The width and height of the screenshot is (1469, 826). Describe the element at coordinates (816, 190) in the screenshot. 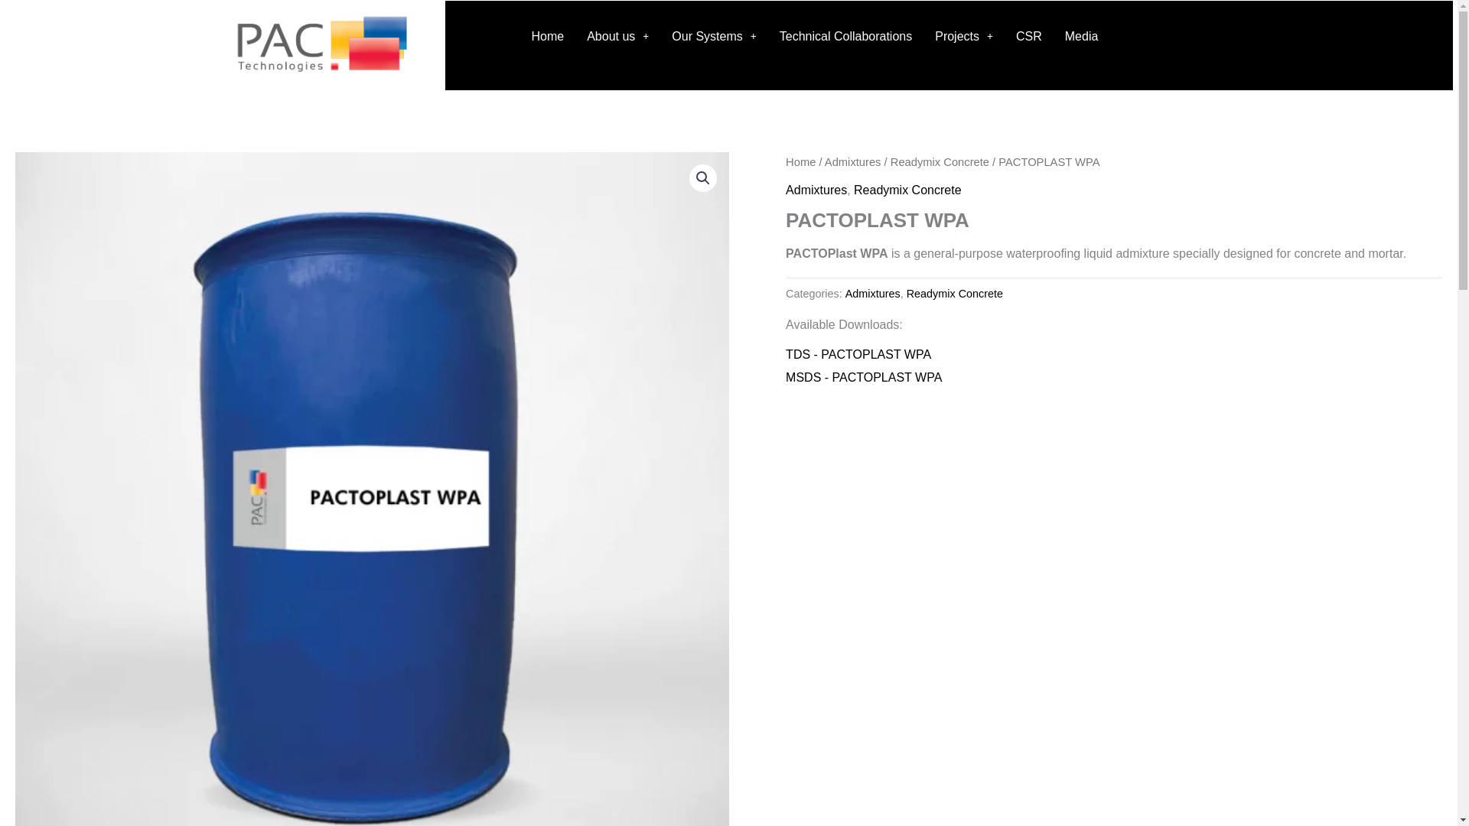

I see `Admixtures` at that location.